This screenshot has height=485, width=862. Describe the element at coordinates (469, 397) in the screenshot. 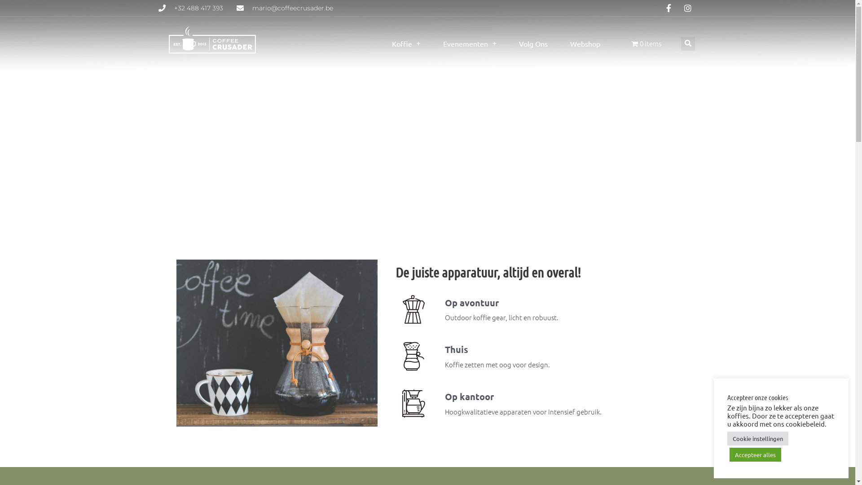

I see `Op kantoor` at that location.